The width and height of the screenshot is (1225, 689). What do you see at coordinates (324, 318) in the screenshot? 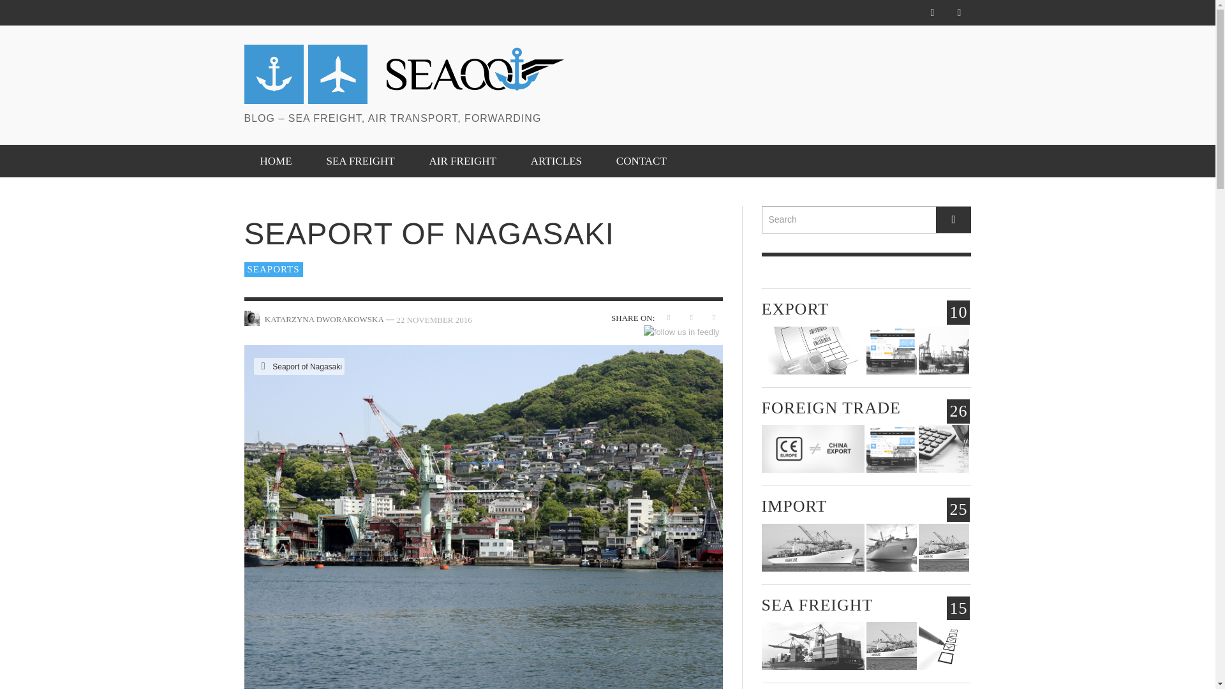
I see `View all posts by Katarzyna Dworakowska` at bounding box center [324, 318].